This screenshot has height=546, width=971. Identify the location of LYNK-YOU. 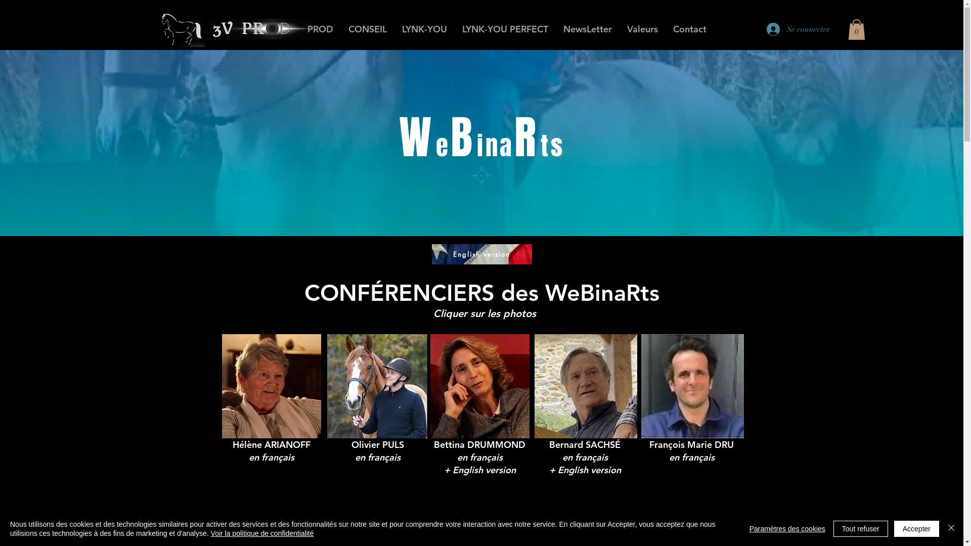
(425, 29).